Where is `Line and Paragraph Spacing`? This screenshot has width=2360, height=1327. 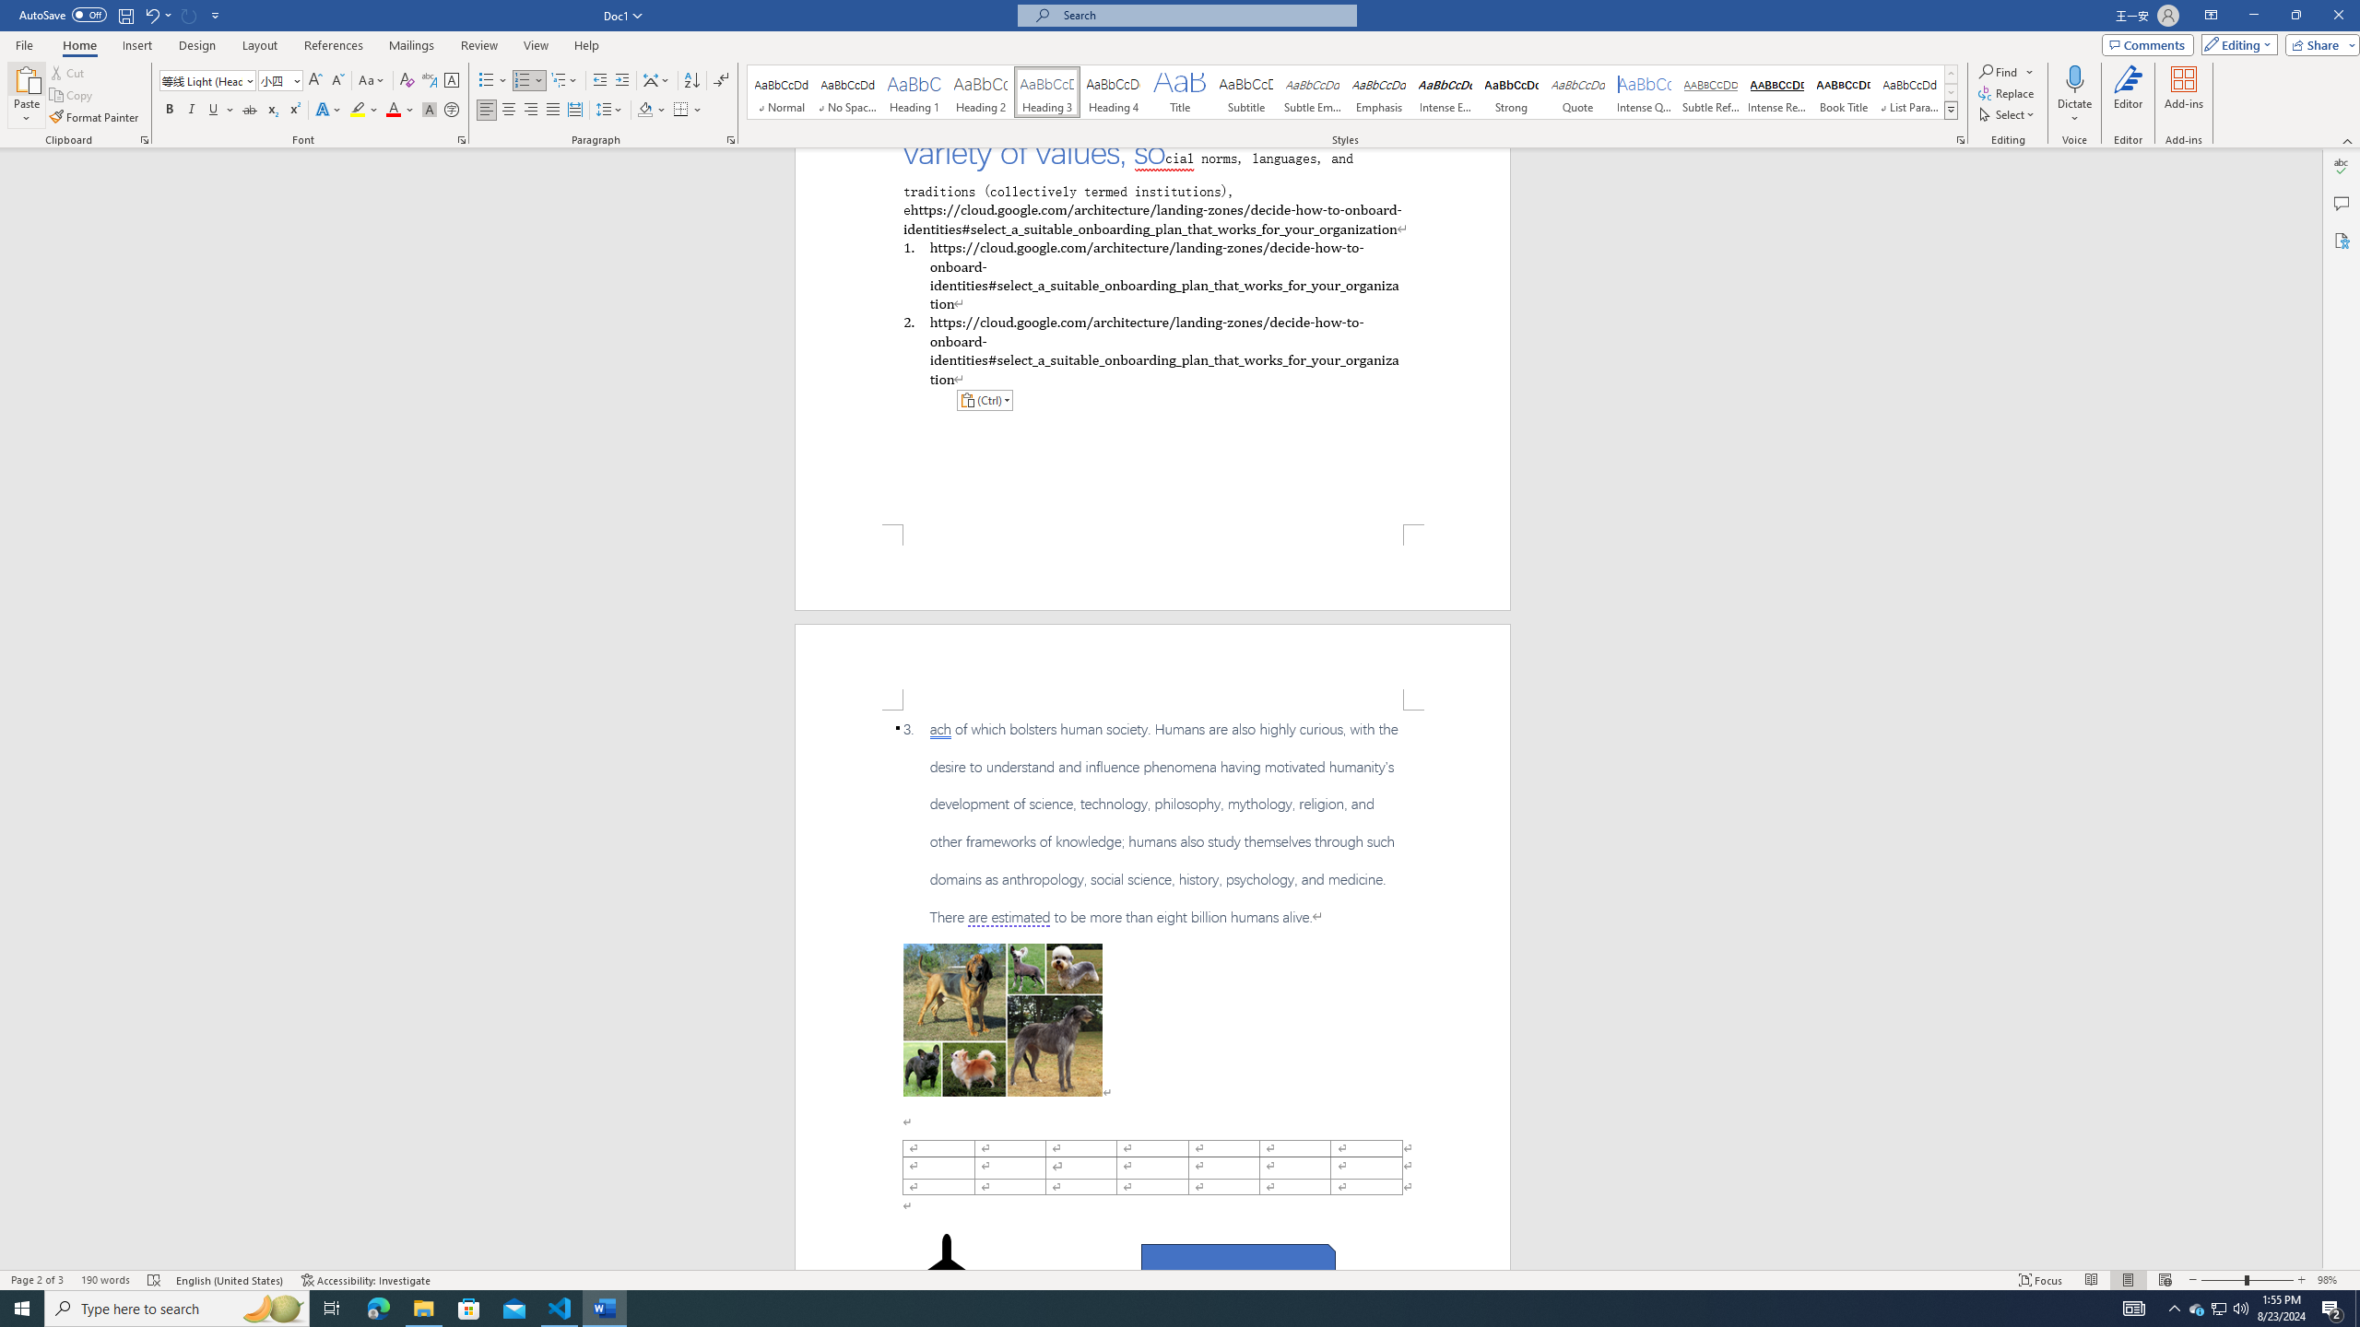
Line and Paragraph Spacing is located at coordinates (610, 111).